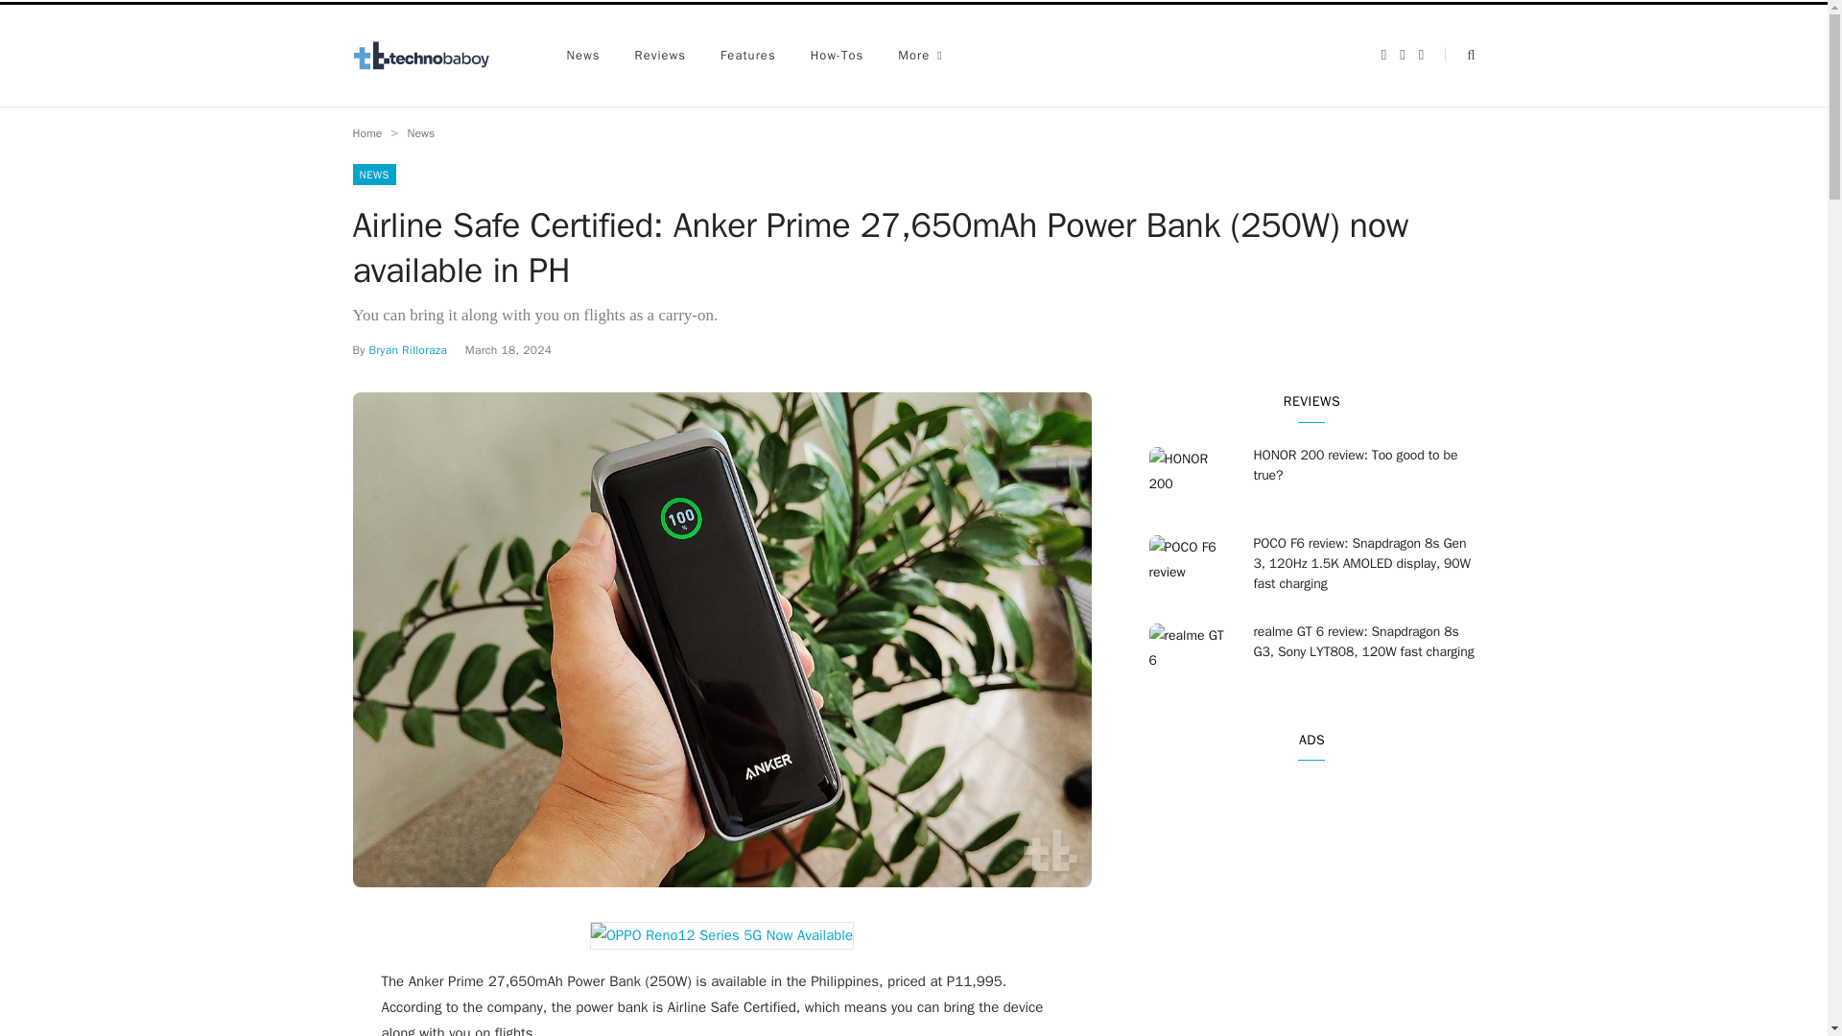 The image size is (1842, 1036). What do you see at coordinates (368, 132) in the screenshot?
I see `Home` at bounding box center [368, 132].